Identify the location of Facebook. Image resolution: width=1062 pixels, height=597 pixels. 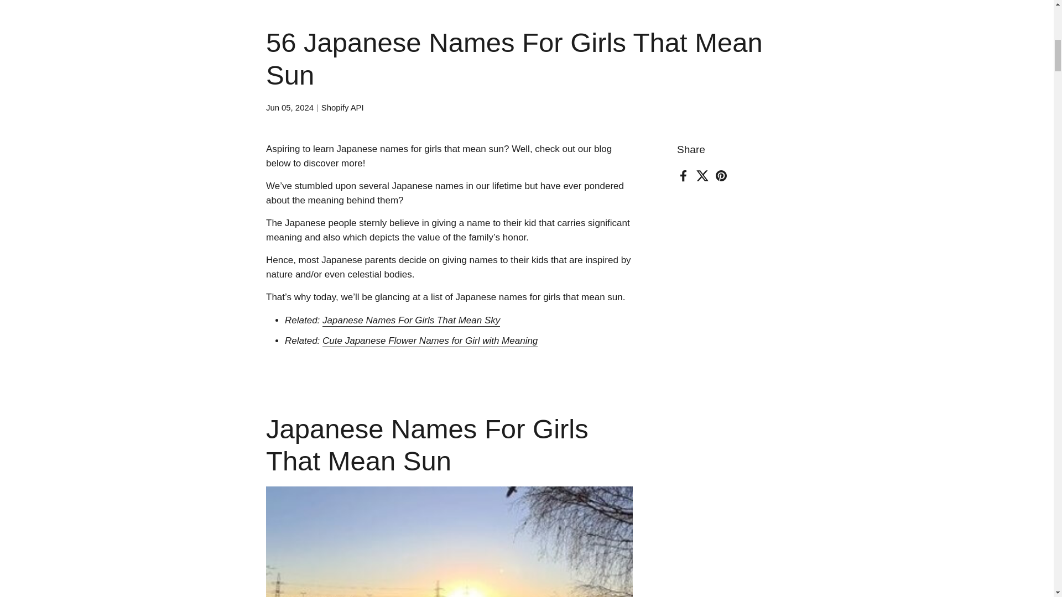
(684, 176).